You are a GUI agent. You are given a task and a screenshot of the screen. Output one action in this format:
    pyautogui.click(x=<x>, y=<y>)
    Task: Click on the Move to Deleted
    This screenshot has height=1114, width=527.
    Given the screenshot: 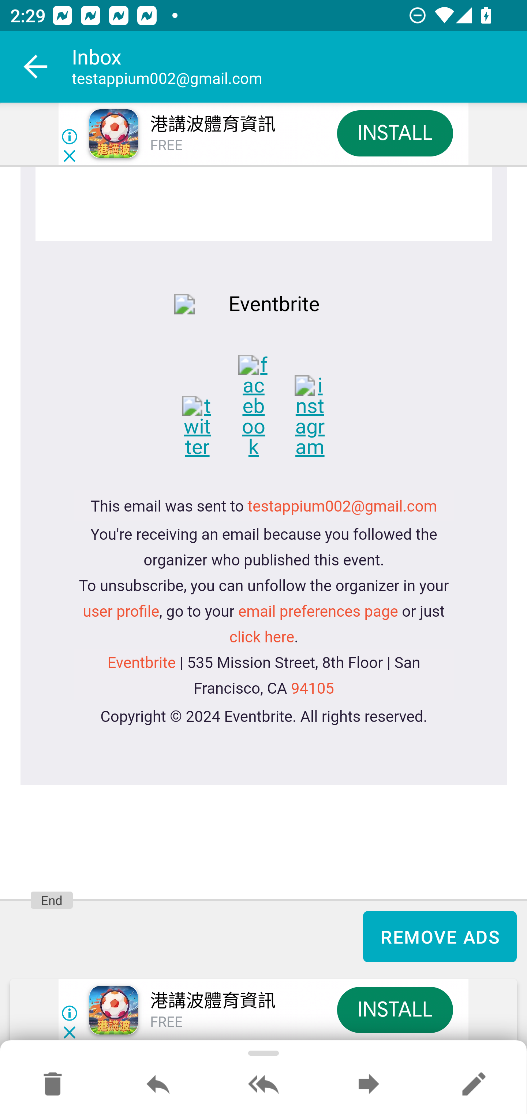 What is the action you would take?
    pyautogui.click(x=53, y=1085)
    